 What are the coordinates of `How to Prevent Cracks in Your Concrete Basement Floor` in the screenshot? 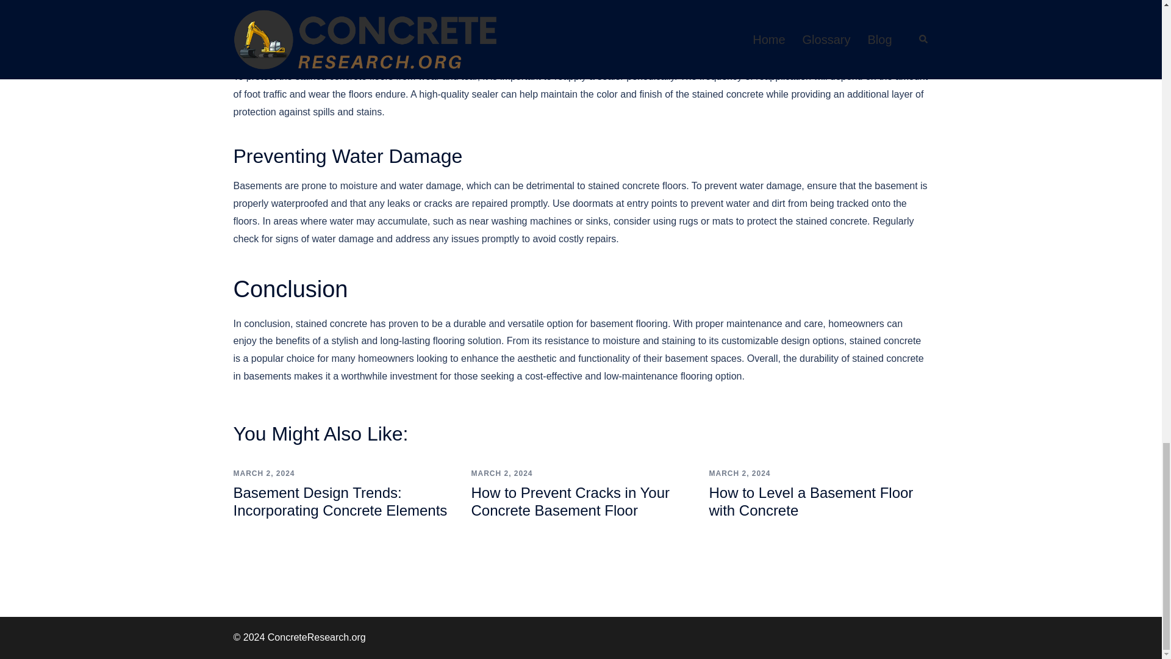 It's located at (570, 501).